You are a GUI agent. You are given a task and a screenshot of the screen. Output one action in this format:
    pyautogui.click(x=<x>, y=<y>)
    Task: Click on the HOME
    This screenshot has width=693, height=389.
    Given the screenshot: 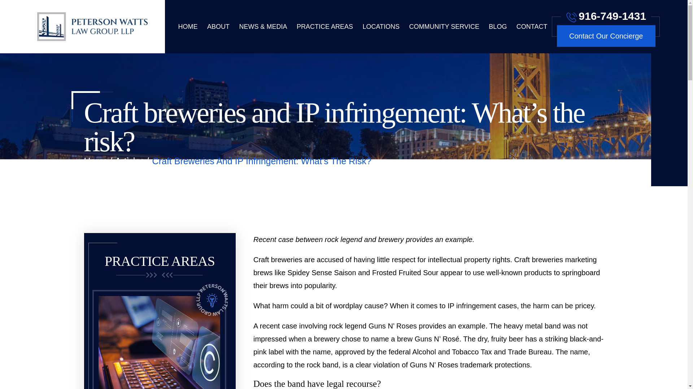 What is the action you would take?
    pyautogui.click(x=188, y=27)
    